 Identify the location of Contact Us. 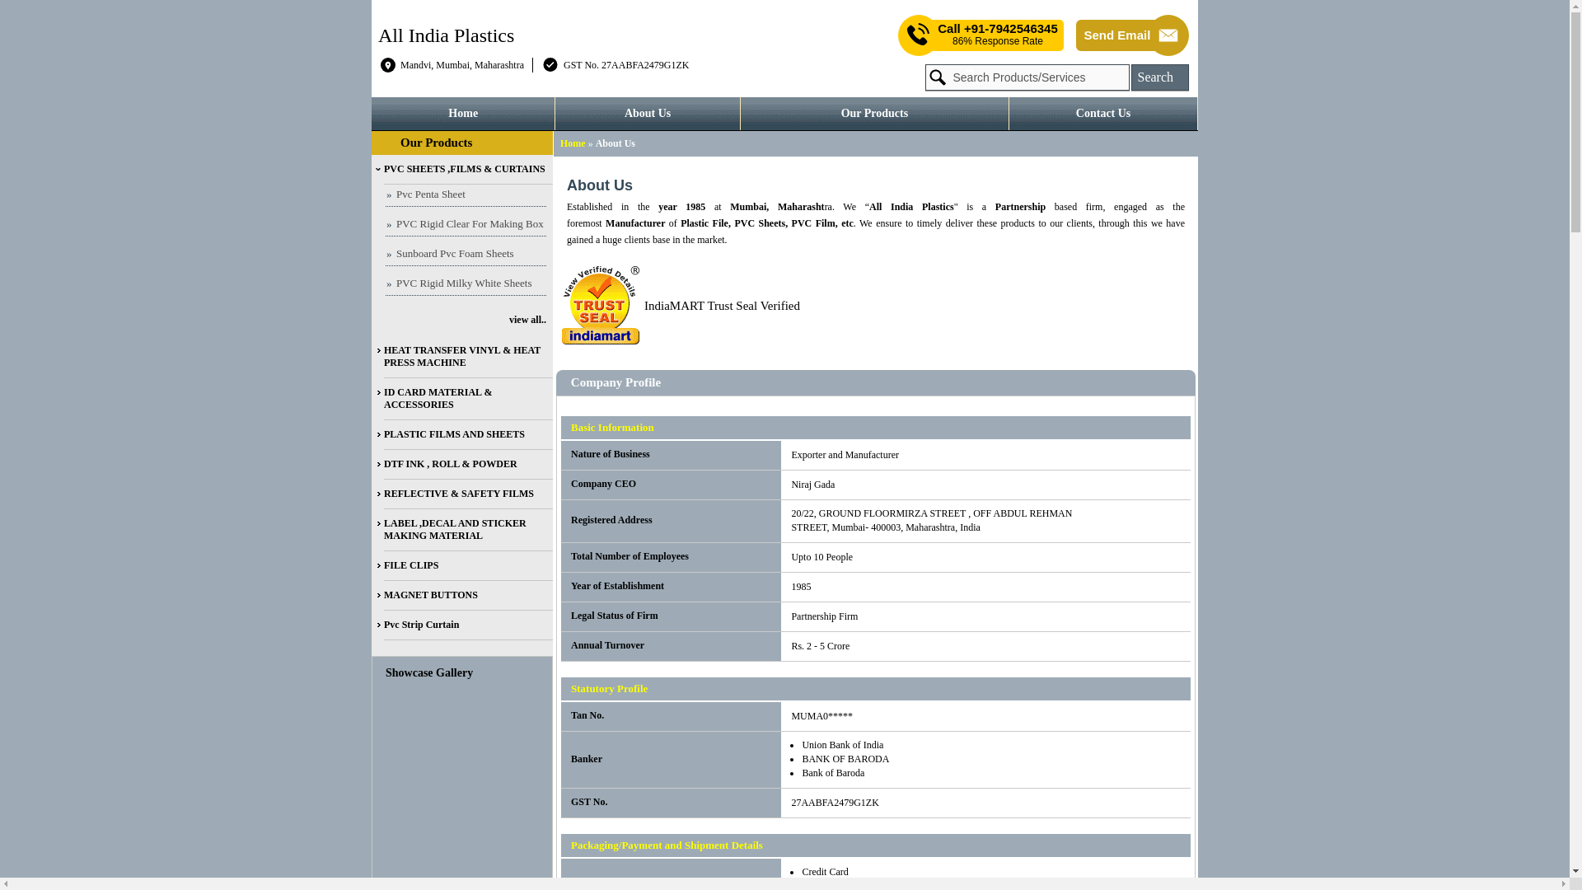
(1102, 113).